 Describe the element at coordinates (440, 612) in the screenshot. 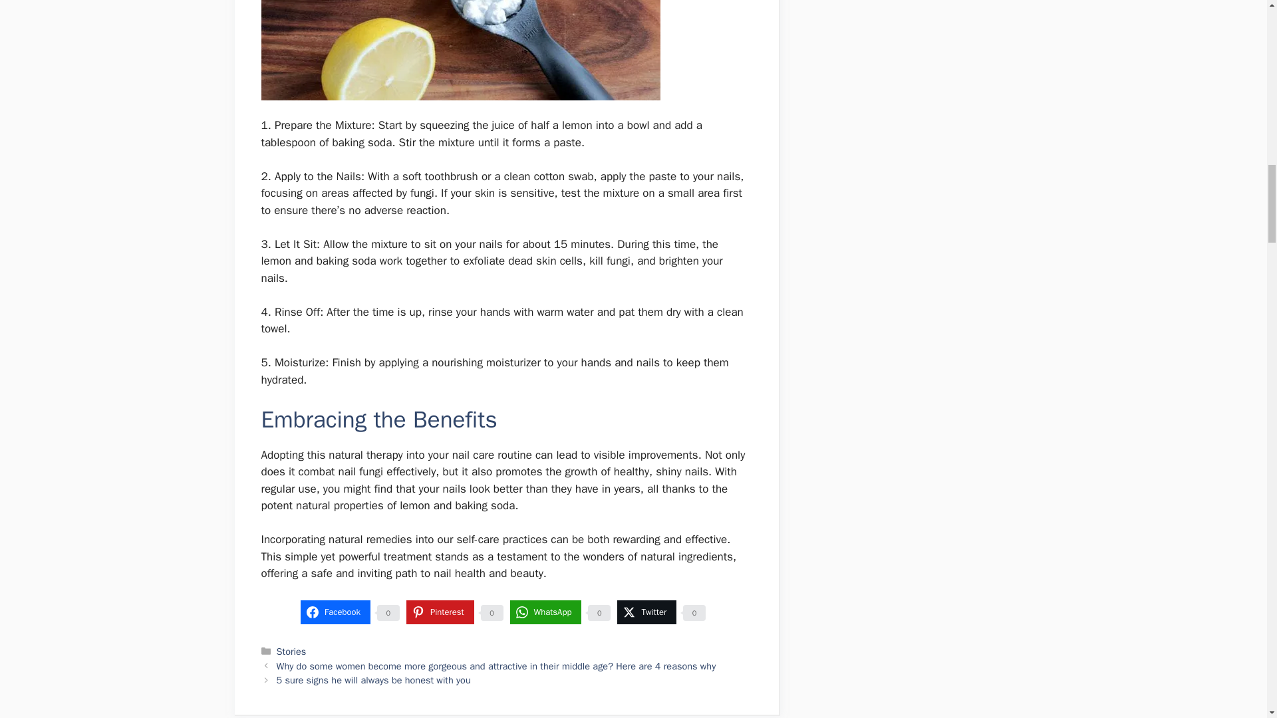

I see `Share on Pinterest` at that location.